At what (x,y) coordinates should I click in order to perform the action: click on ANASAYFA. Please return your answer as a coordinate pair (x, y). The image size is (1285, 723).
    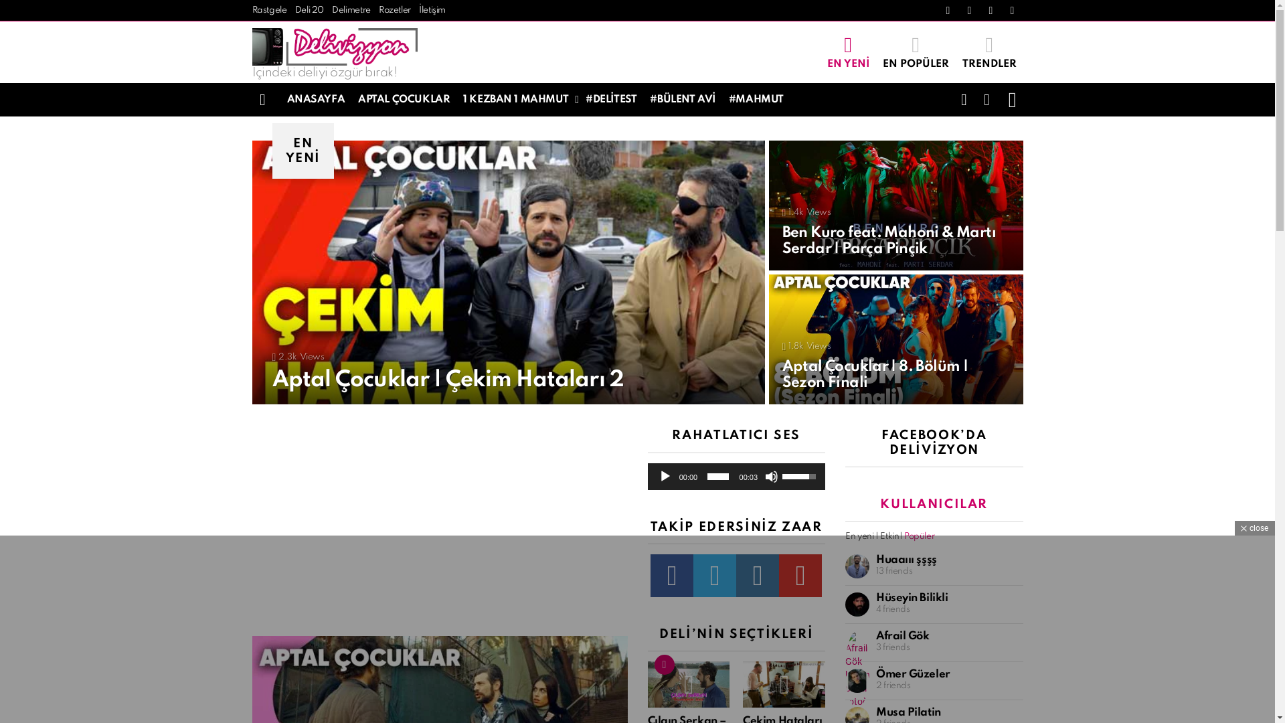
    Looking at the image, I should click on (316, 100).